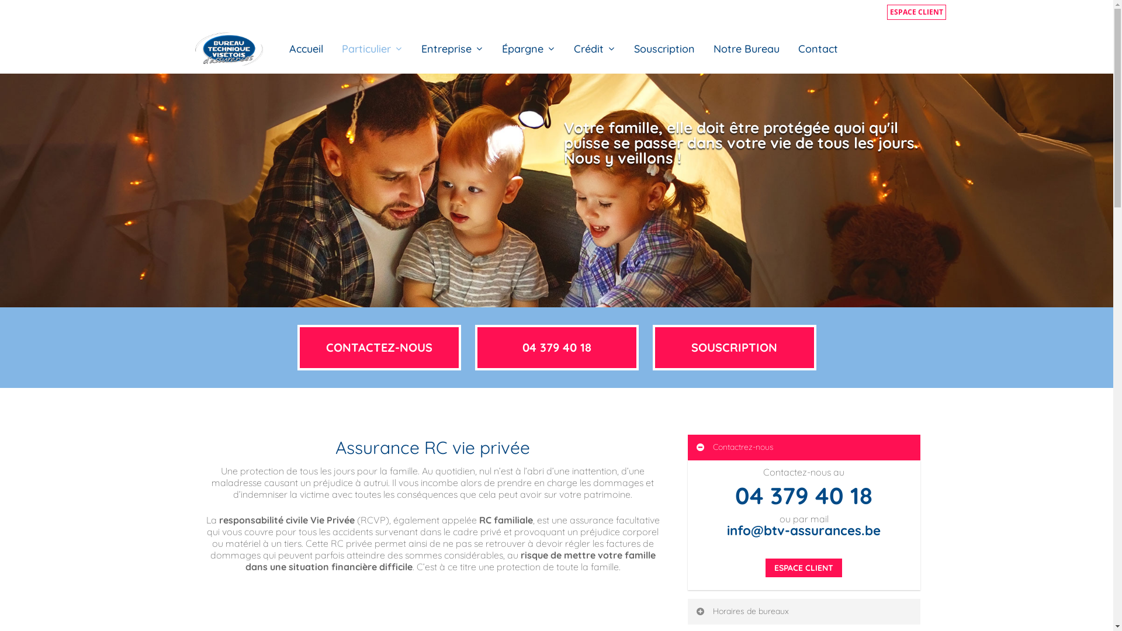  Describe the element at coordinates (372, 49) in the screenshot. I see `Particulier` at that location.